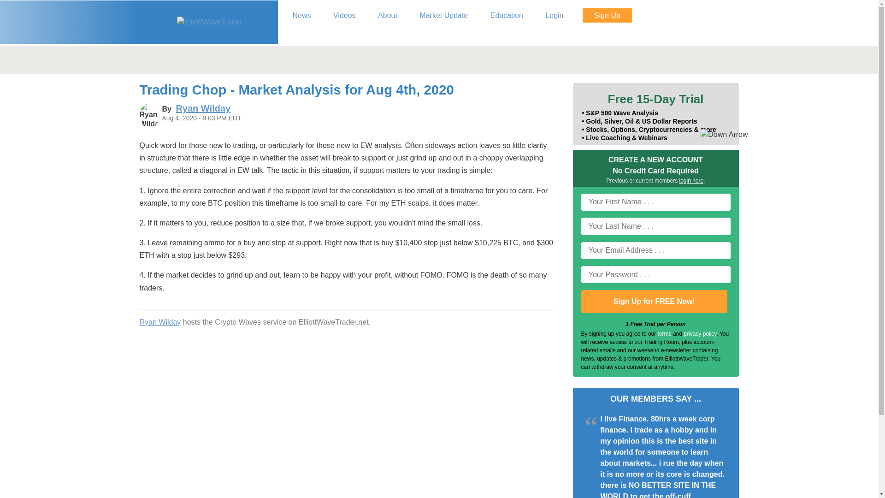 This screenshot has height=498, width=885. I want to click on Elliott Wave Education, so click(507, 16).